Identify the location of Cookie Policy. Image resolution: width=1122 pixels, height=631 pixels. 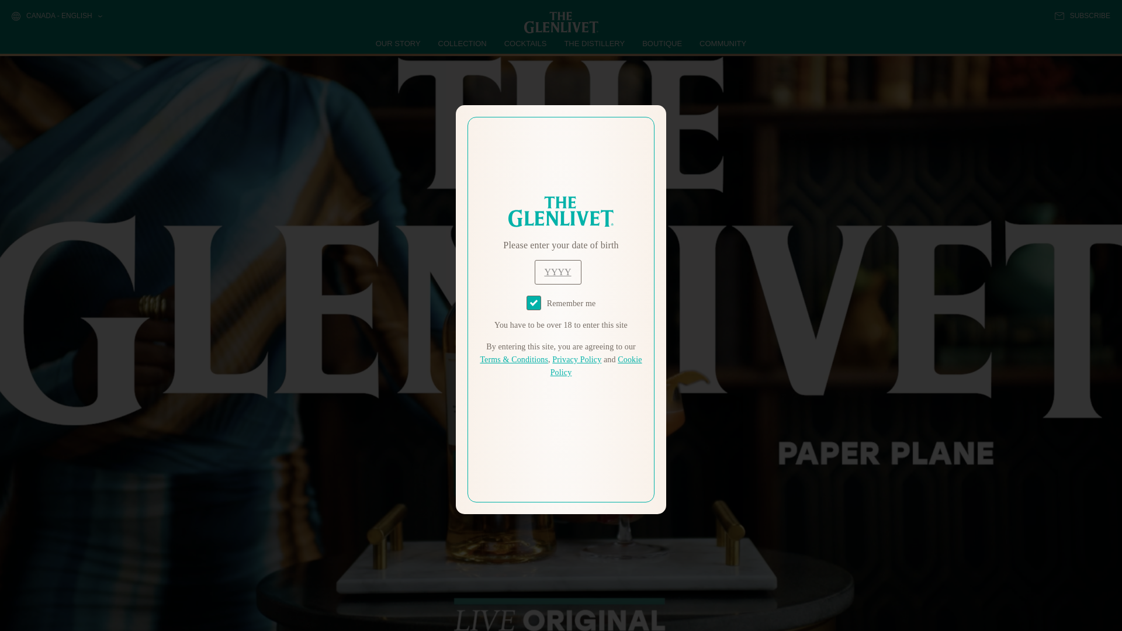
(596, 366).